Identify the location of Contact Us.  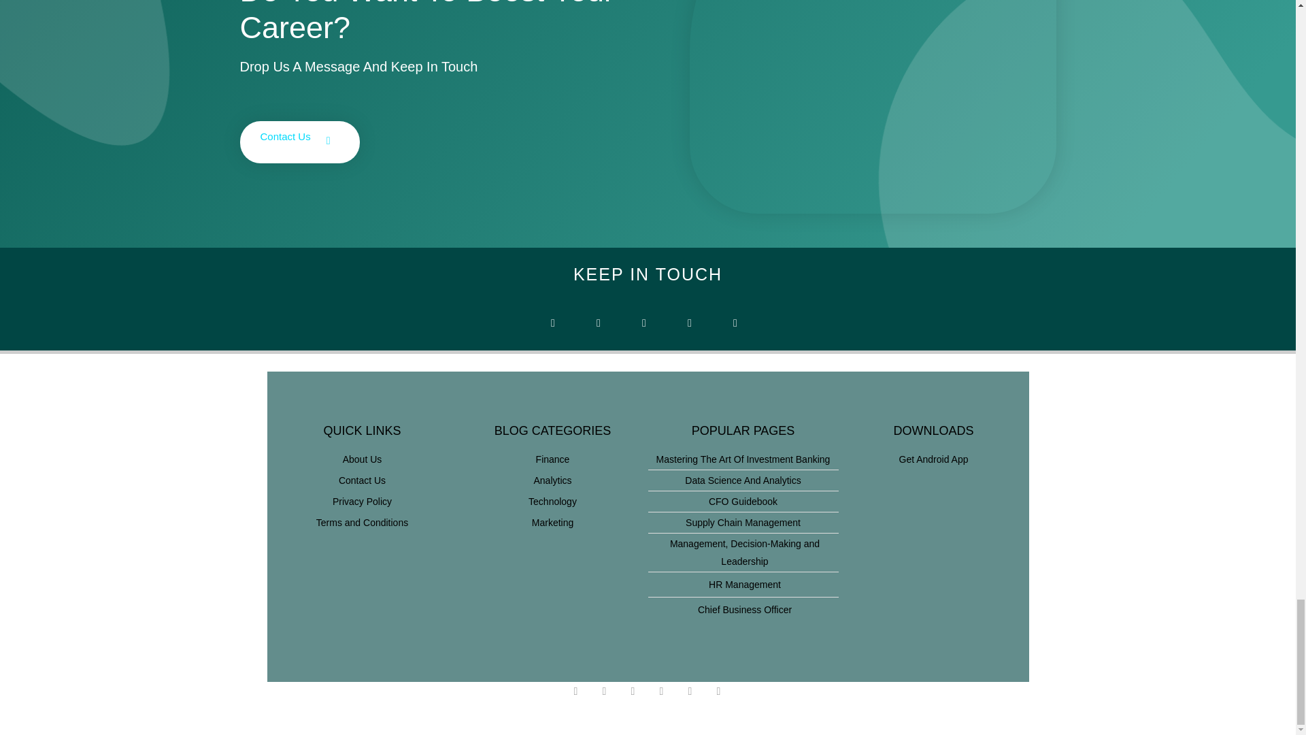
(299, 142).